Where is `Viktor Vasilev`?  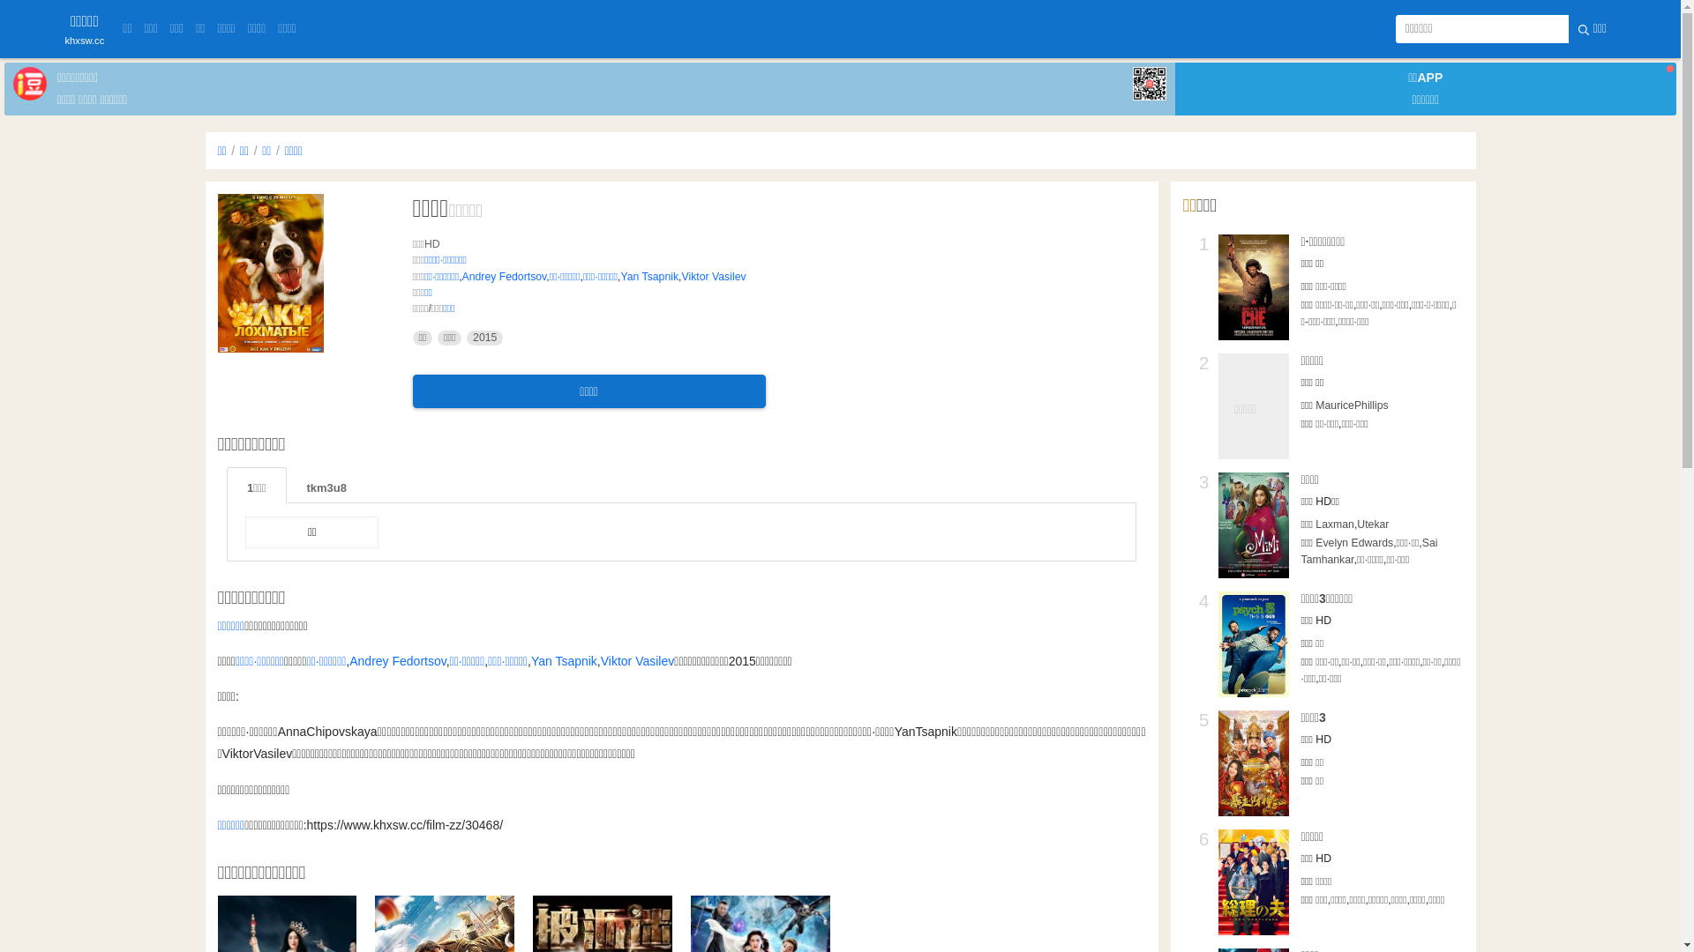 Viktor Vasilev is located at coordinates (638, 661).